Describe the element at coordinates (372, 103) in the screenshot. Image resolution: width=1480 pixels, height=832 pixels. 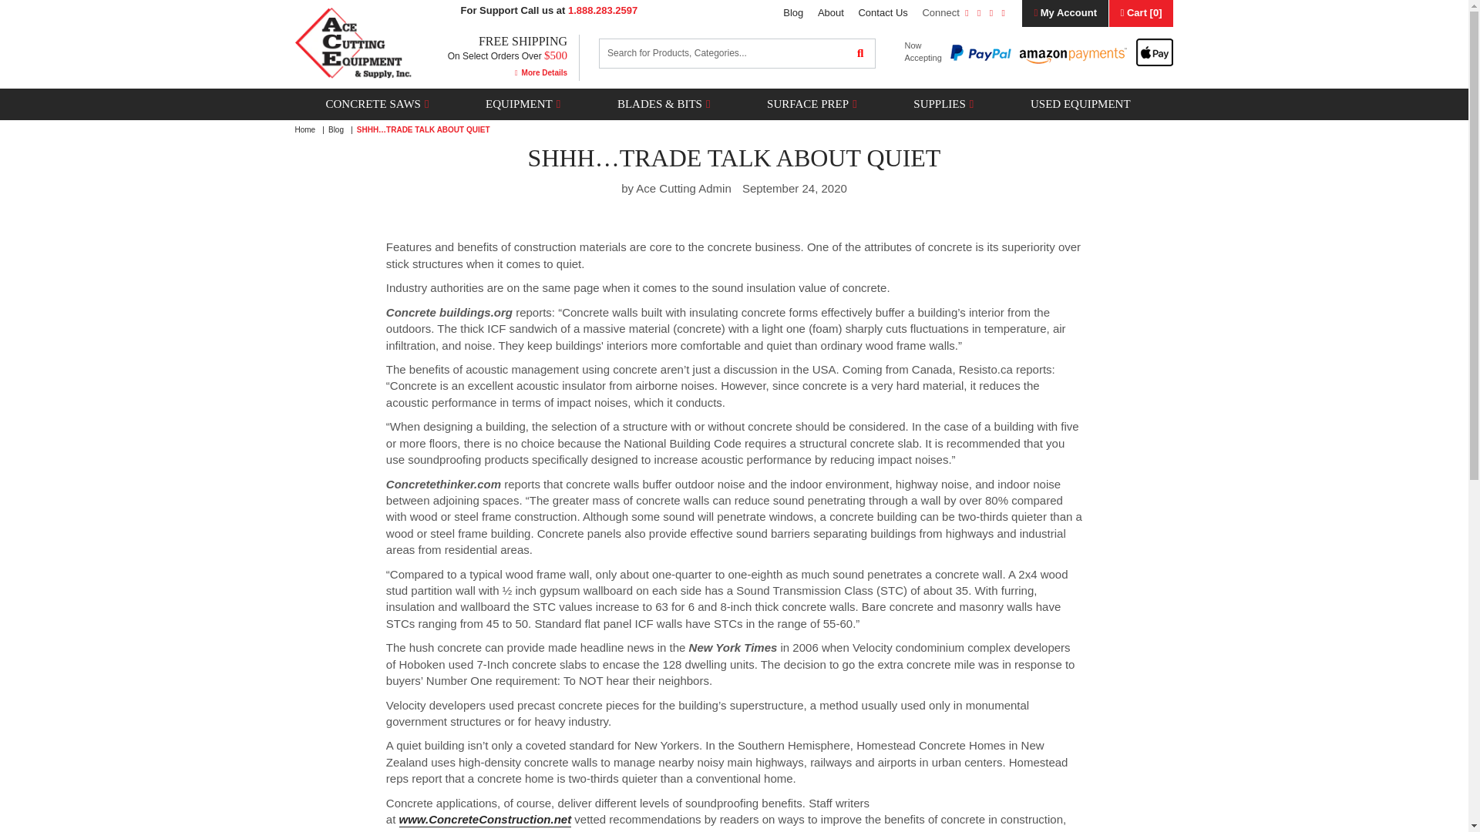
I see `CONCRETE SAWS` at that location.